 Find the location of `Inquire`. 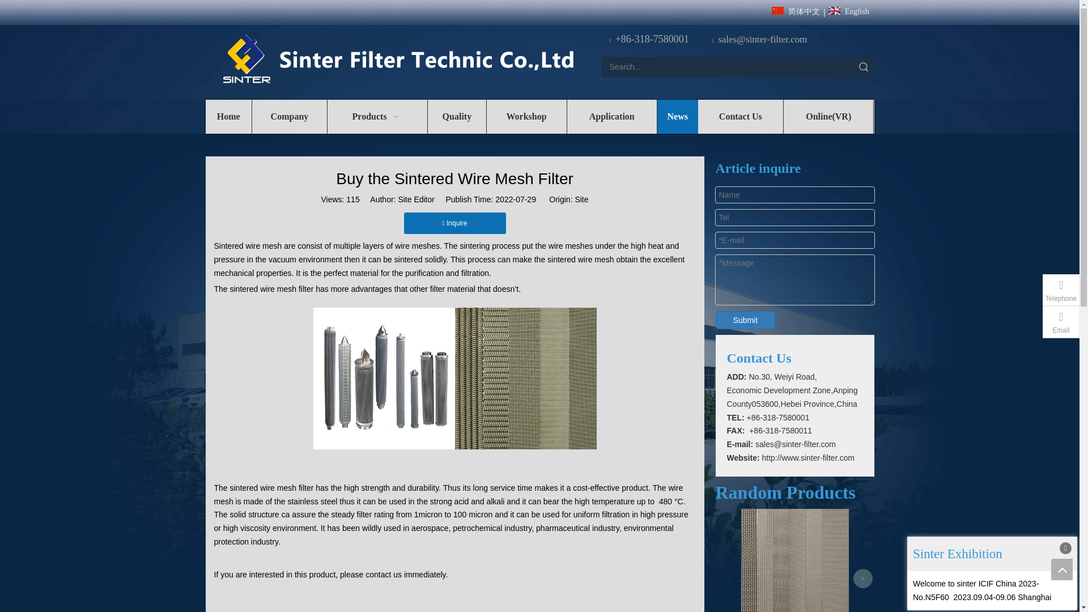

Inquire is located at coordinates (454, 223).